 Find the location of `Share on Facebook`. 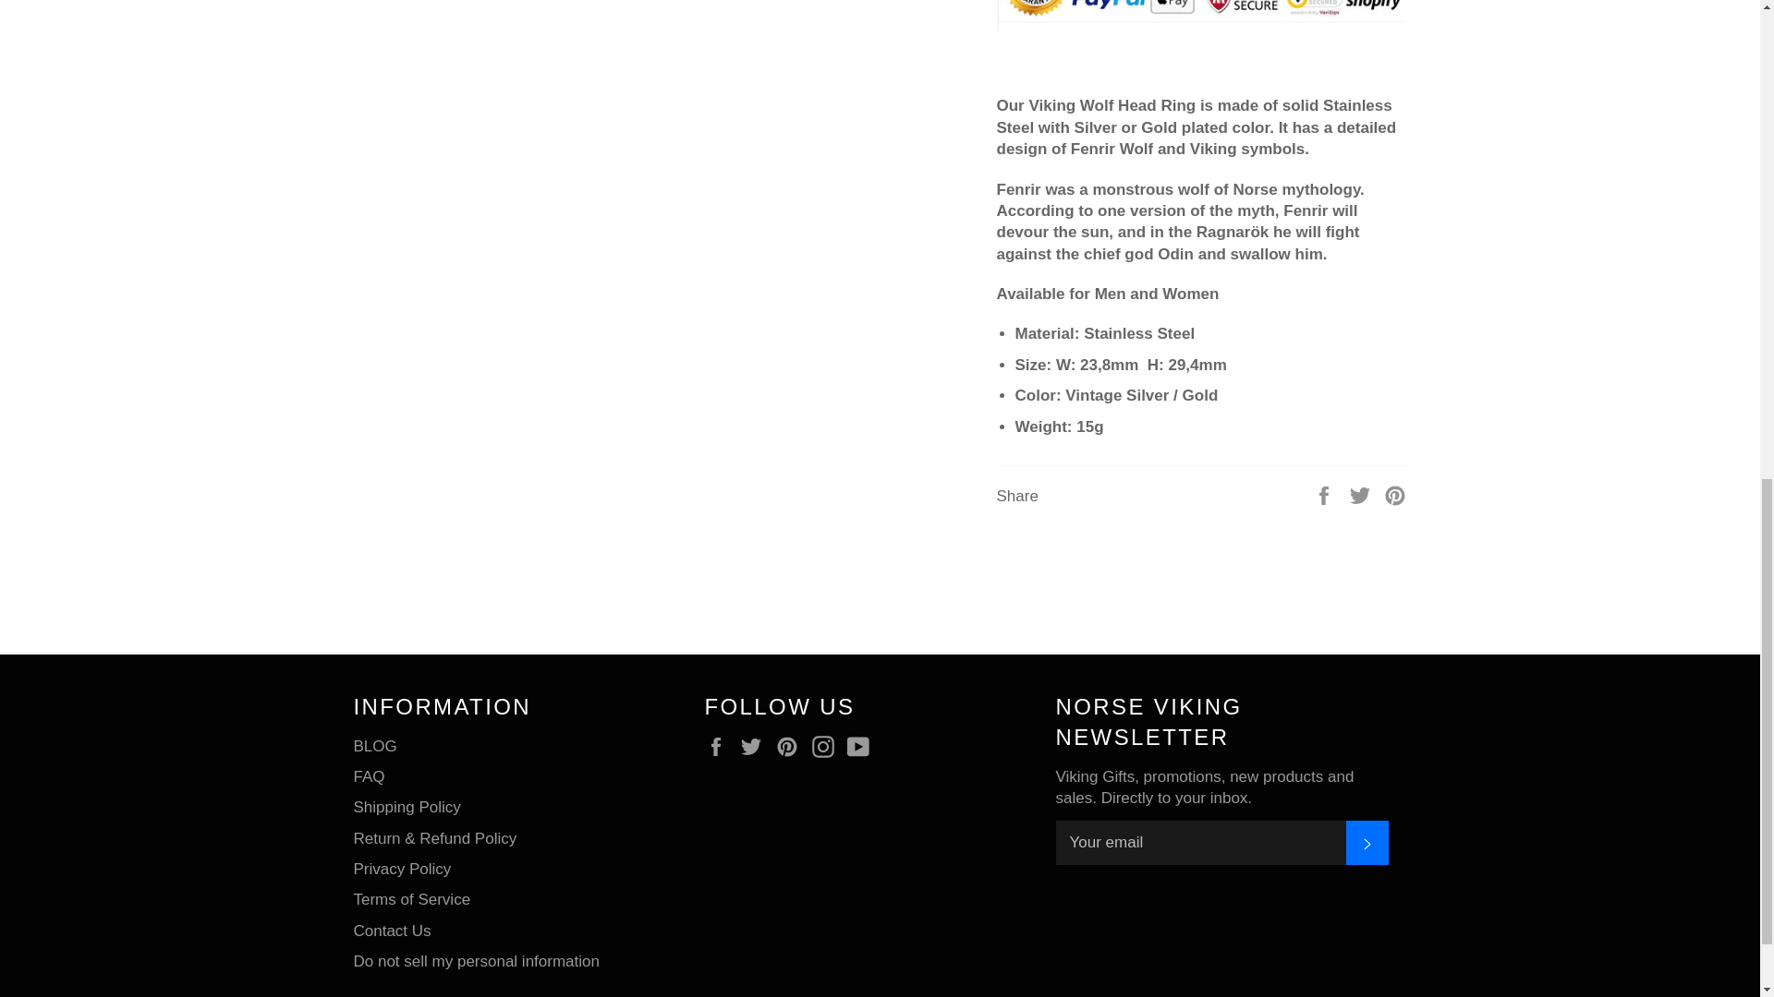

Share on Facebook is located at coordinates (1325, 495).